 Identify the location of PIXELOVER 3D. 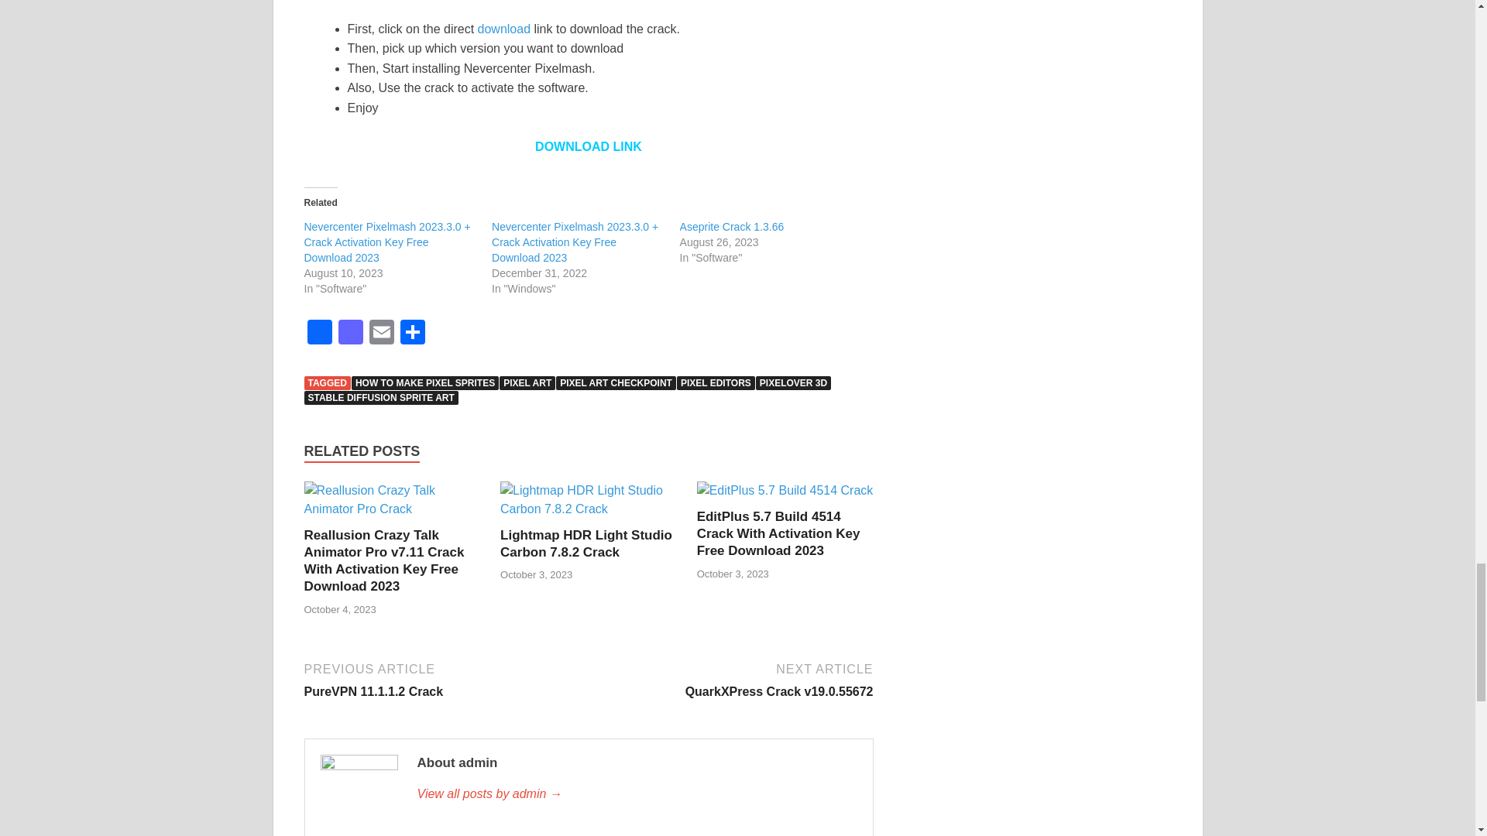
(793, 383).